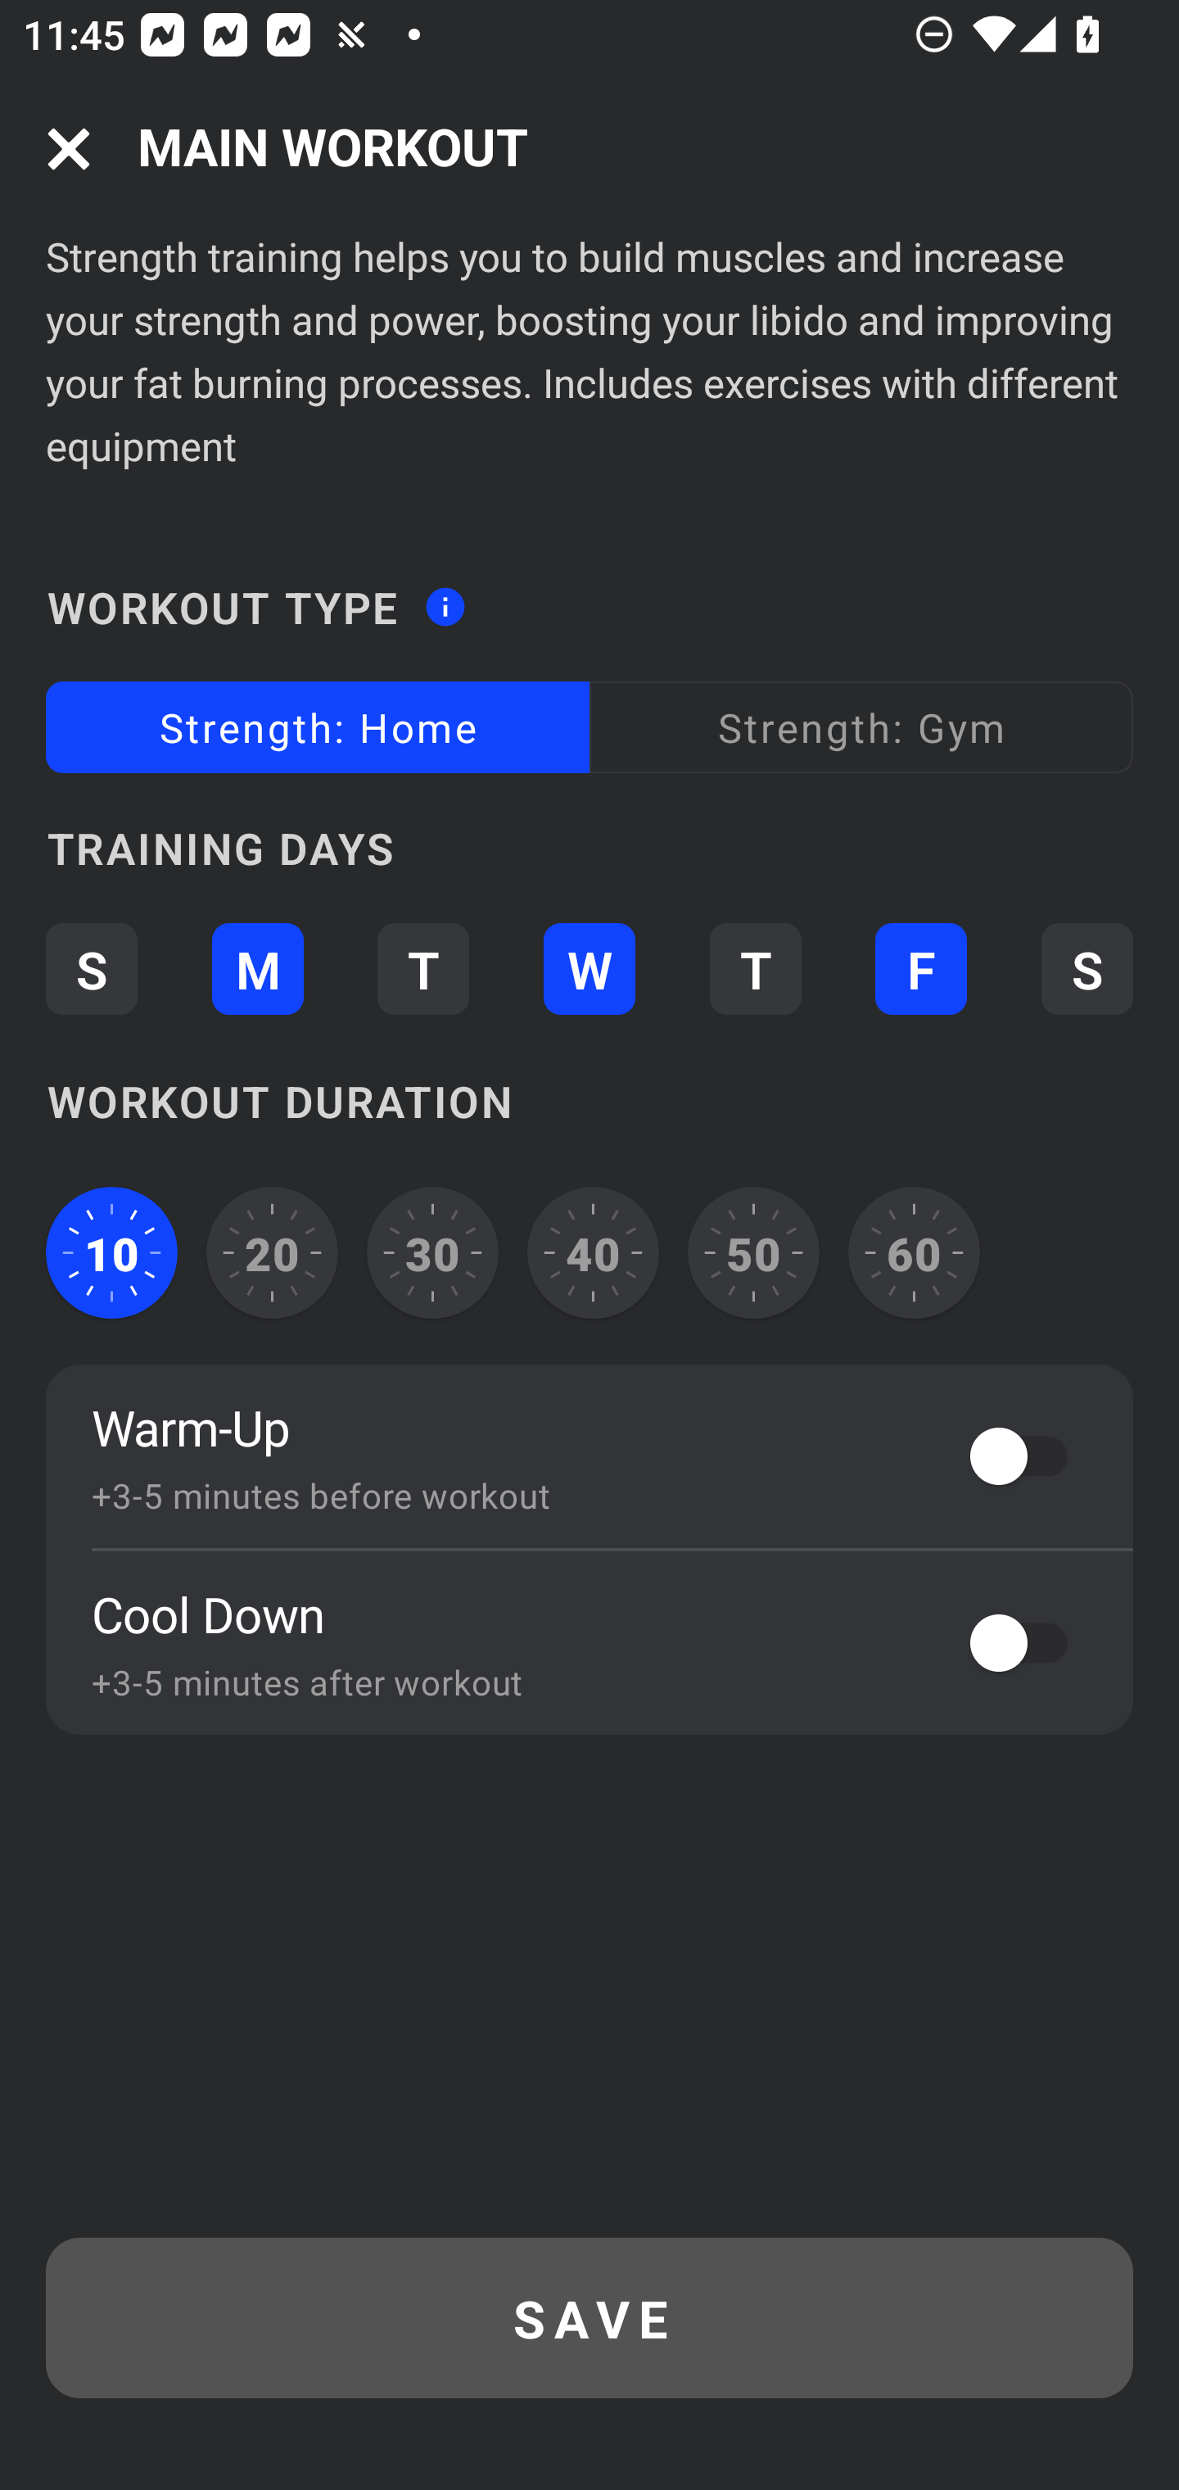  Describe the element at coordinates (318, 727) in the screenshot. I see `Strength: Home` at that location.